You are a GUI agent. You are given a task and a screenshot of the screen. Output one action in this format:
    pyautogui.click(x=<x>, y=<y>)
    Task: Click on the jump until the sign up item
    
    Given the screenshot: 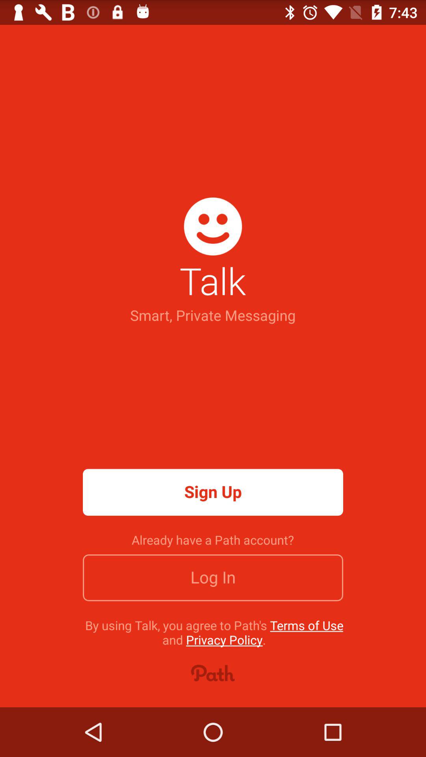 What is the action you would take?
    pyautogui.click(x=213, y=492)
    